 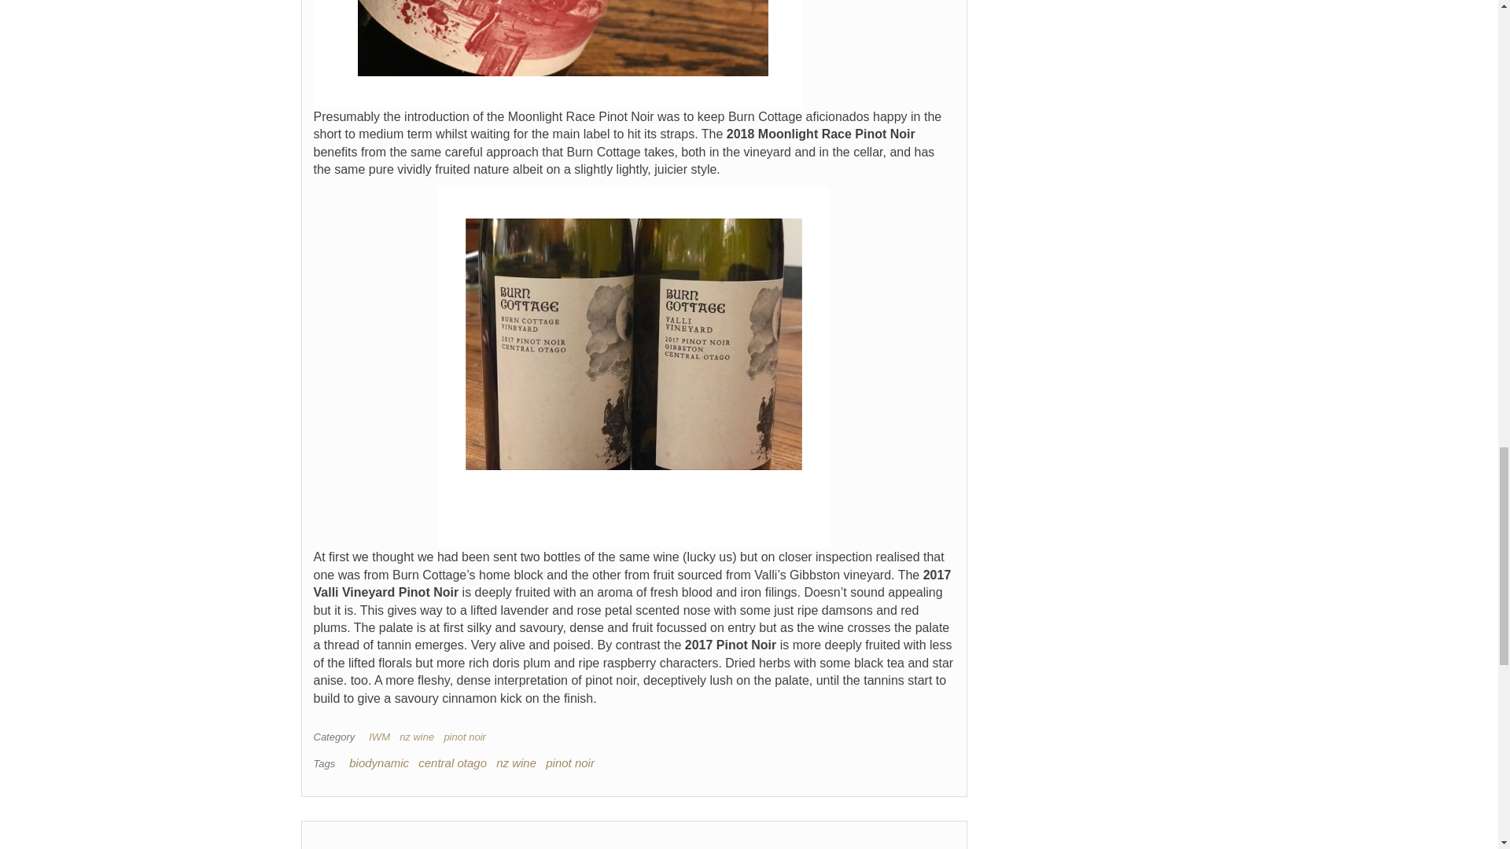 I want to click on pinot noir, so click(x=467, y=737).